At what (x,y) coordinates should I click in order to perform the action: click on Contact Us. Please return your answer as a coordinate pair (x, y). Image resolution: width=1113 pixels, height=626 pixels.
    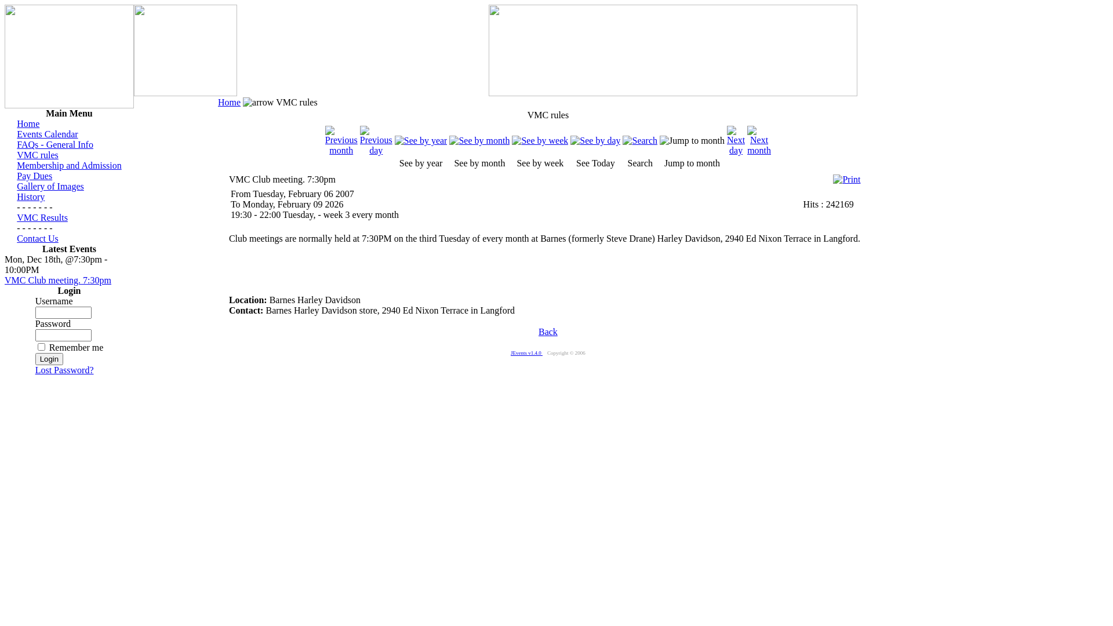
    Looking at the image, I should click on (38, 239).